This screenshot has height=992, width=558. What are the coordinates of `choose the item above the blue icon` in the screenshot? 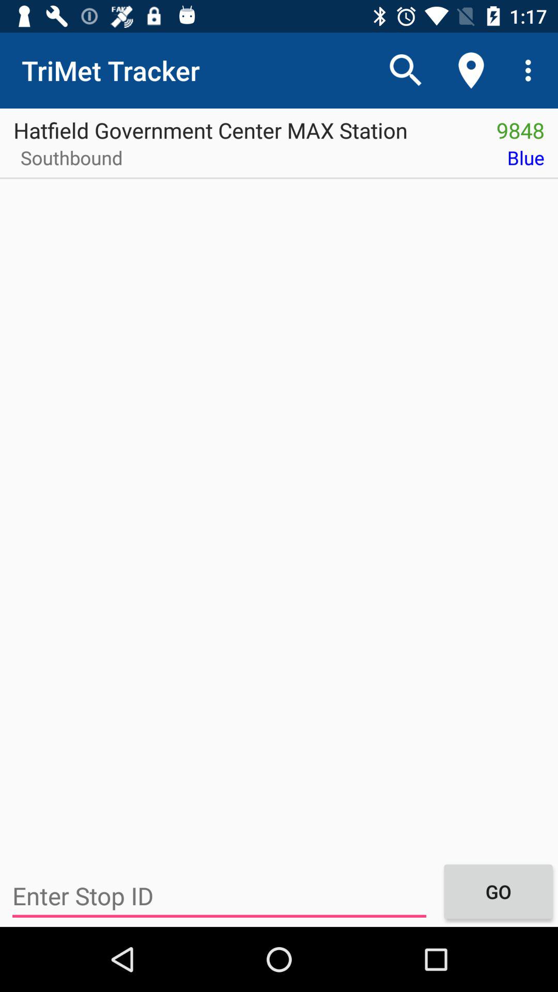 It's located at (520, 127).